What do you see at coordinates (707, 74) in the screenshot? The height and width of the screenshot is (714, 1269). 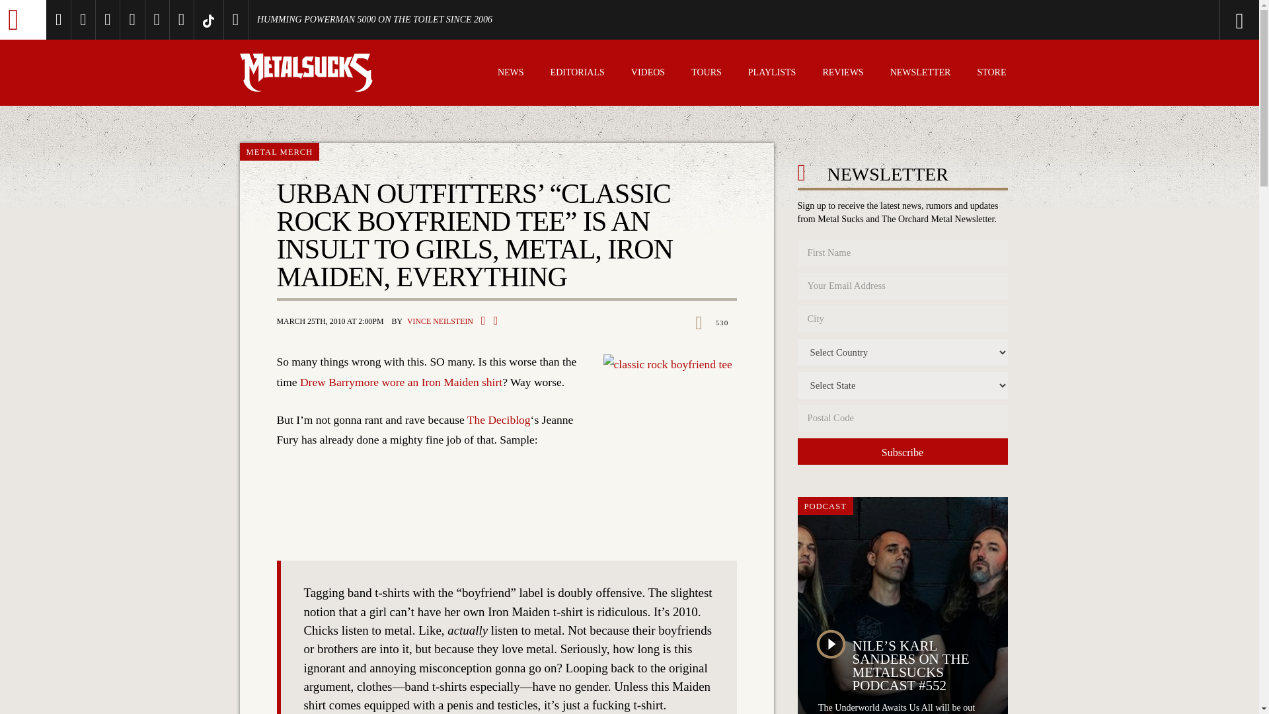 I see `TOURS` at bounding box center [707, 74].